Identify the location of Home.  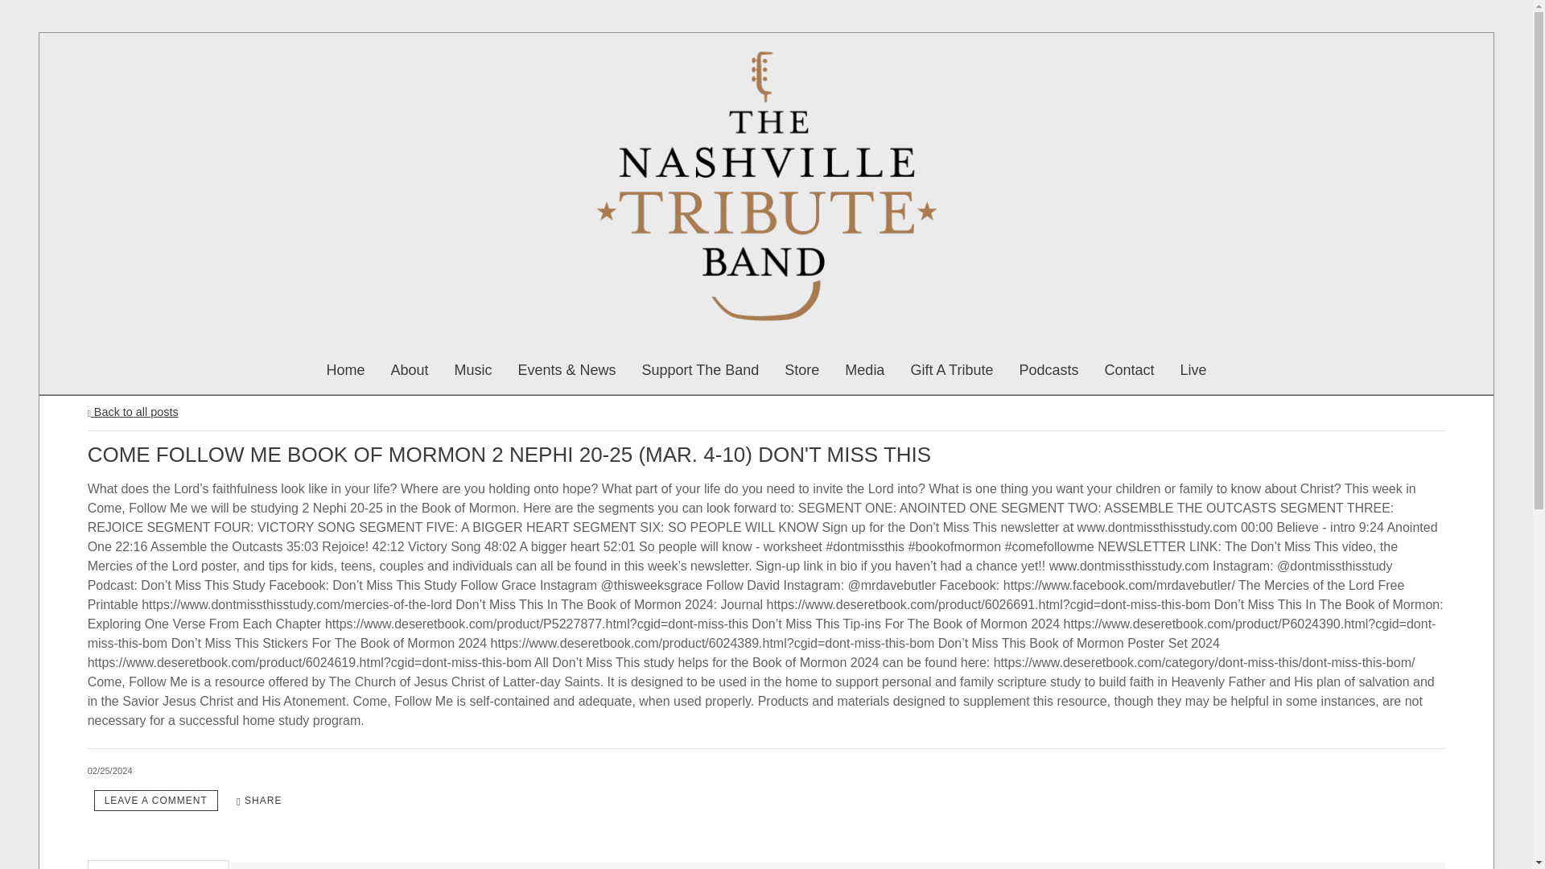
(345, 370).